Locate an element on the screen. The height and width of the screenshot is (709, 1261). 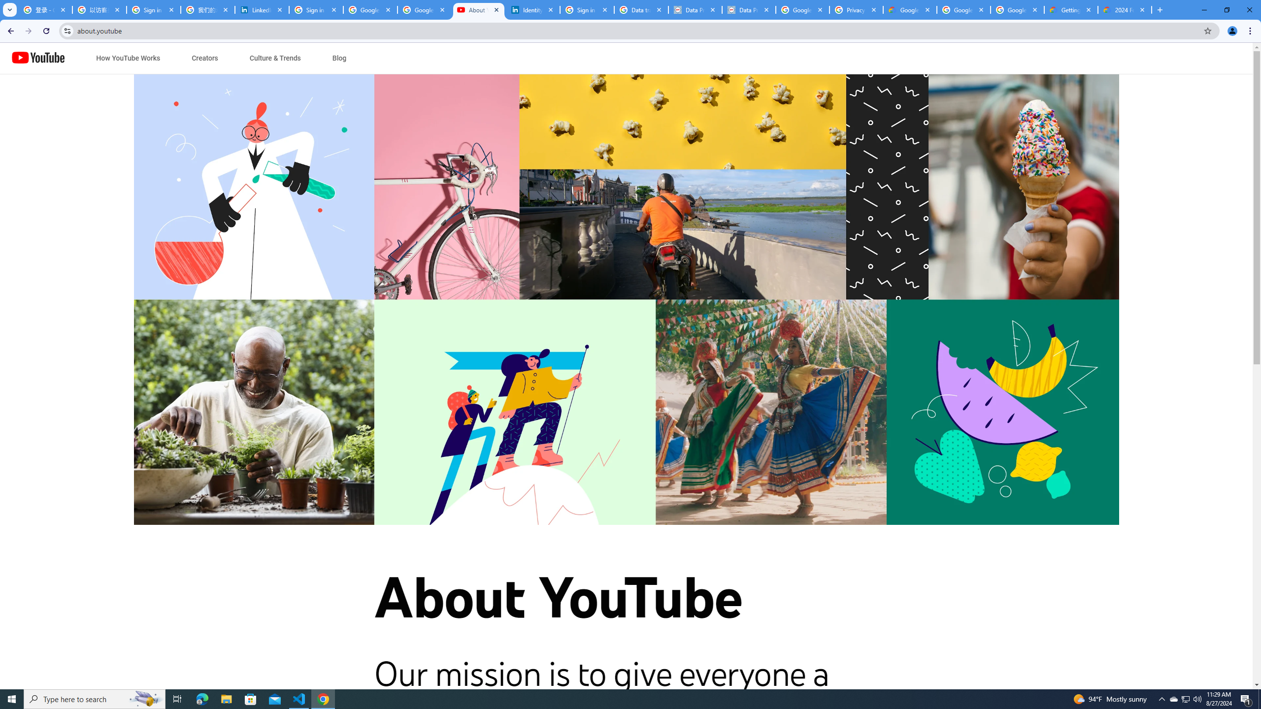
LinkedIn Privacy Policy is located at coordinates (262, 10).